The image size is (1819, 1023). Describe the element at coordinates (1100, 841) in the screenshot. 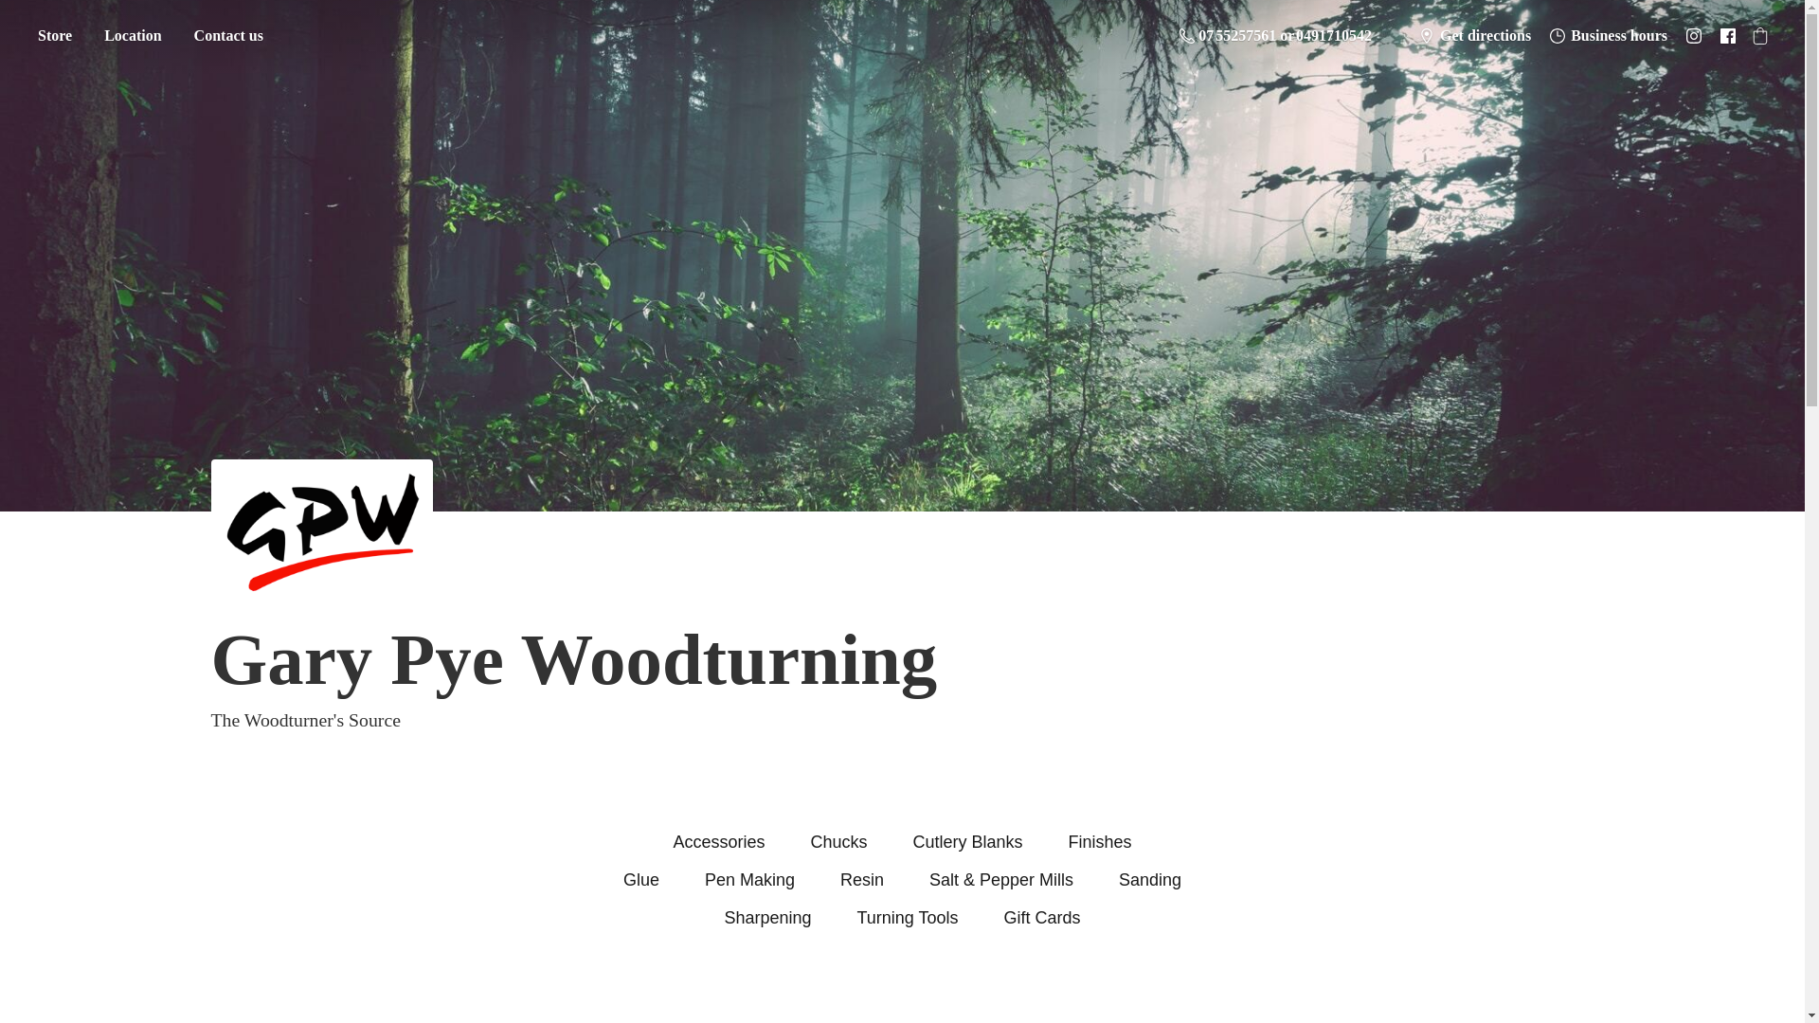

I see `Finishes` at that location.